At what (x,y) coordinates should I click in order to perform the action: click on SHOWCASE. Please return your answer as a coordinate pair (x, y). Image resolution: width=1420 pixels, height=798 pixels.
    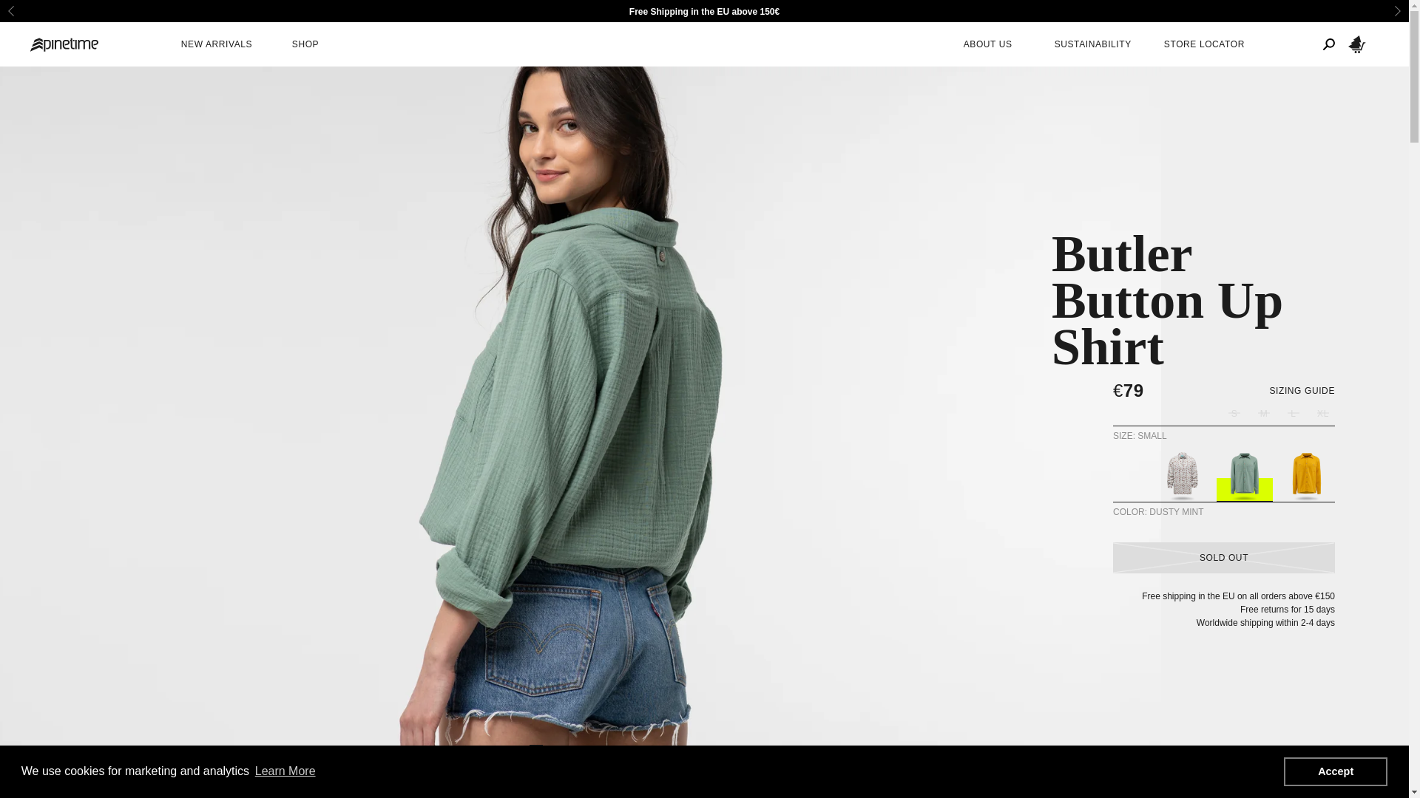
    Looking at the image, I should click on (350, 795).